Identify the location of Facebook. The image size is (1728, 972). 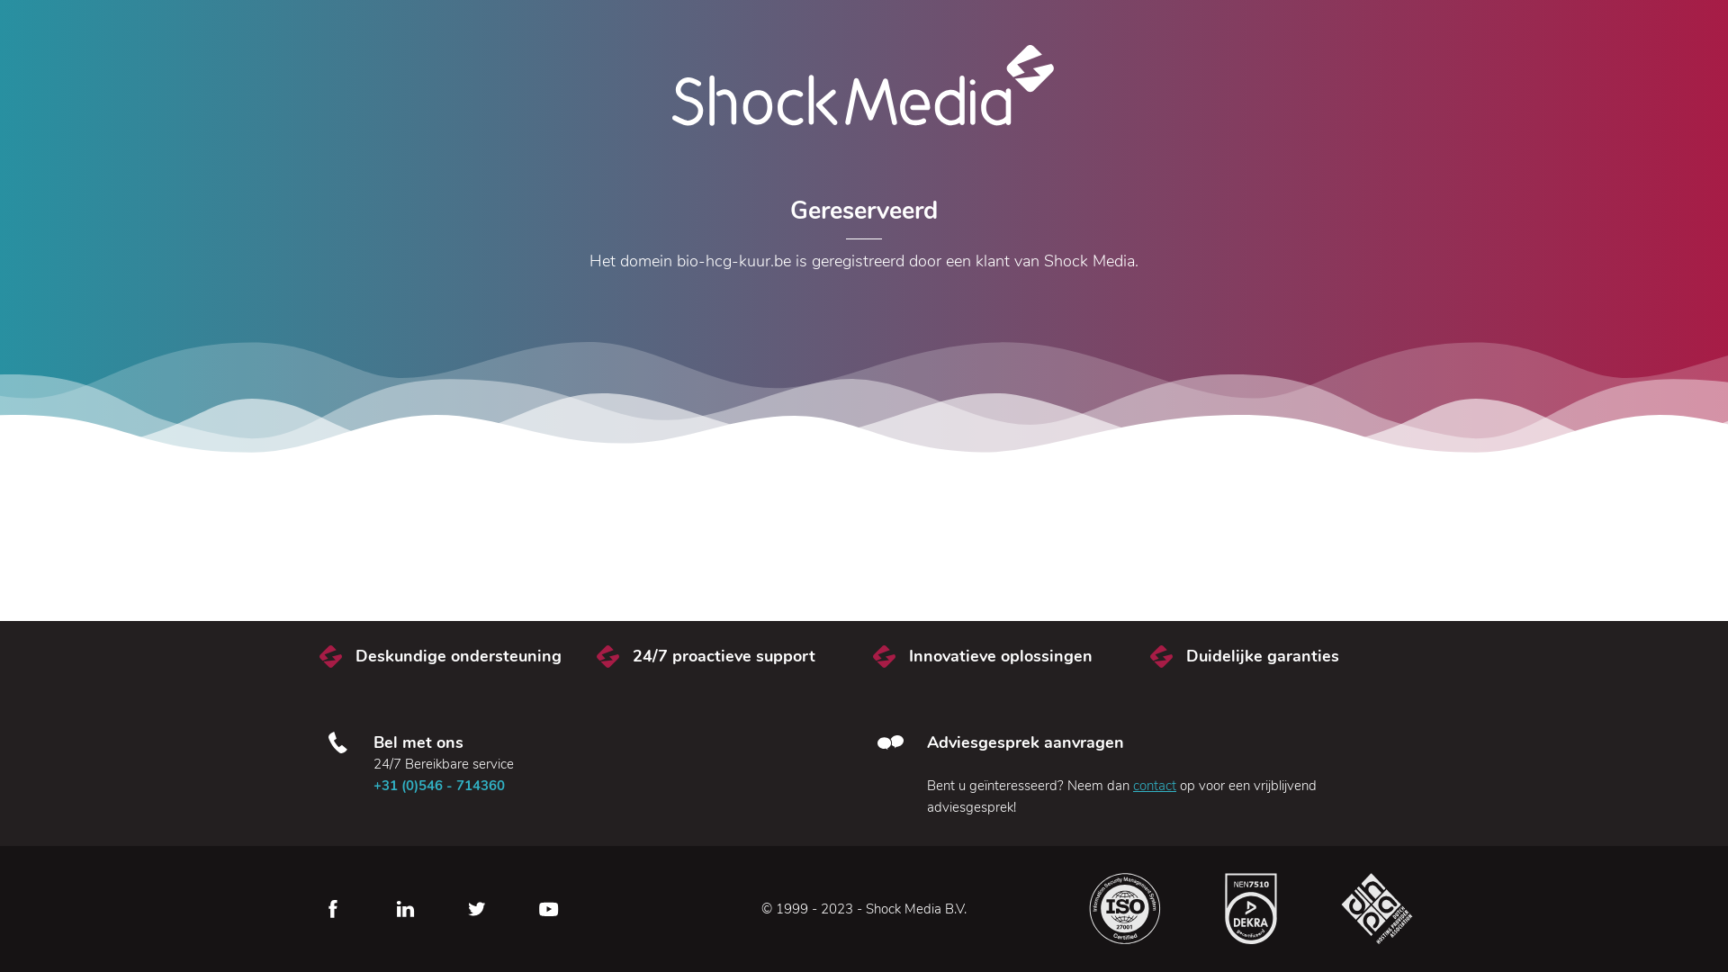
(333, 909).